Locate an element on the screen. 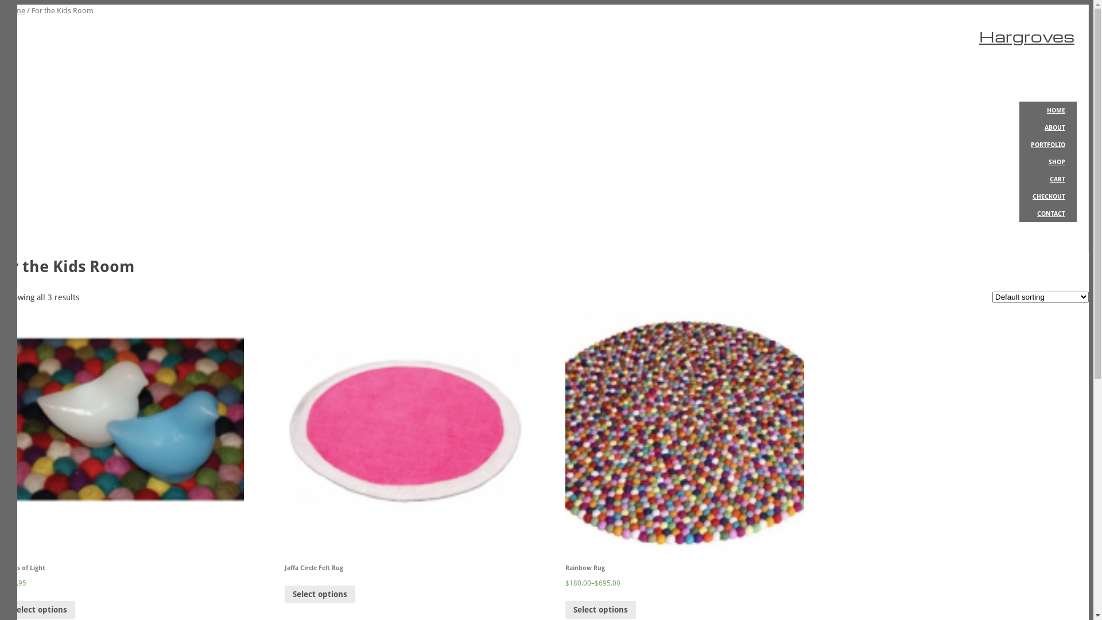  ABOUT is located at coordinates (1048, 127).